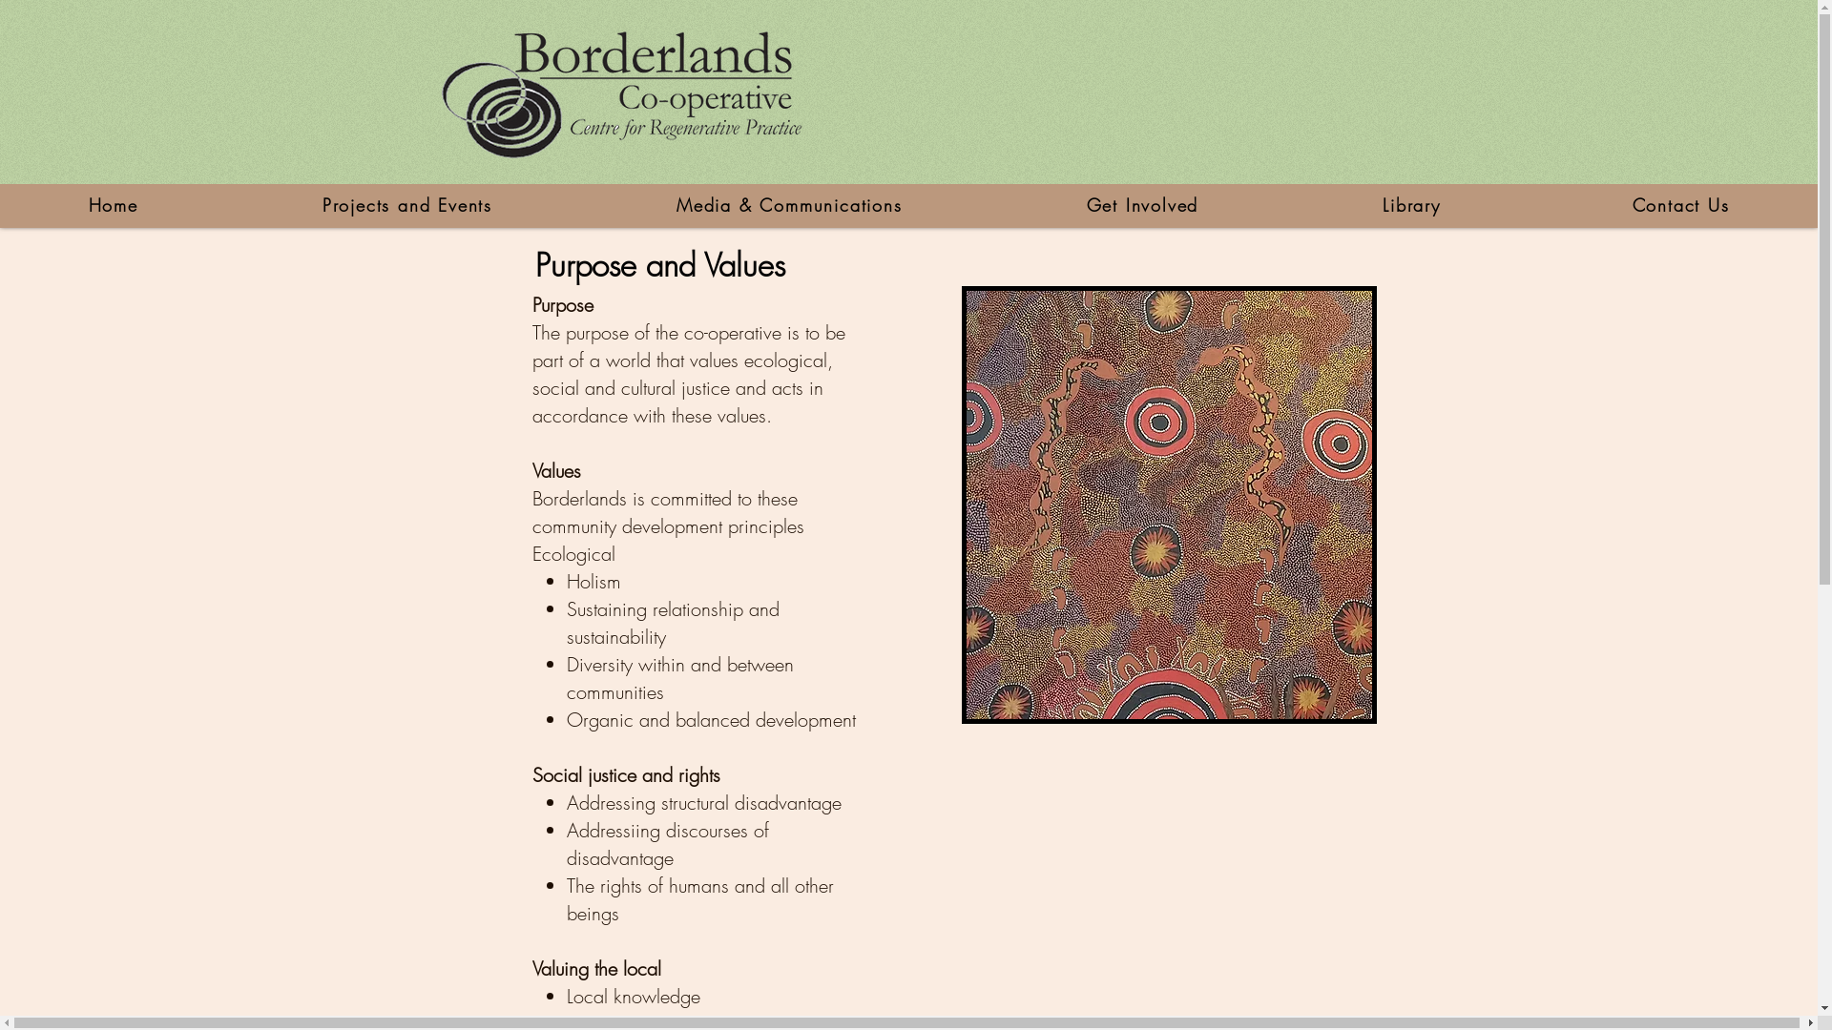 Image resolution: width=1832 pixels, height=1030 pixels. What do you see at coordinates (1681, 206) in the screenshot?
I see `Contact Us` at bounding box center [1681, 206].